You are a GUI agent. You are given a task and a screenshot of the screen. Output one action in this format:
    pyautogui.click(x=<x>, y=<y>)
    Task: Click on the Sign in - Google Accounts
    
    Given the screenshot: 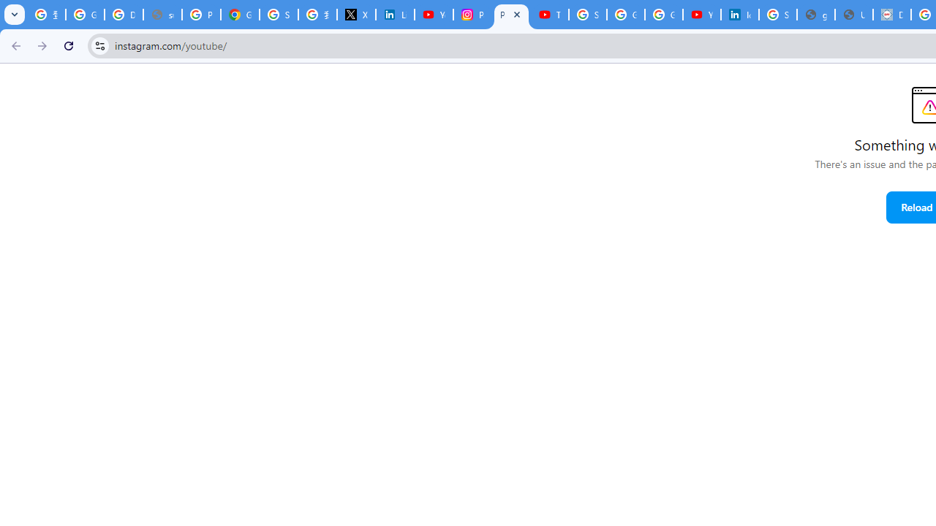 What is the action you would take?
    pyautogui.click(x=778, y=15)
    